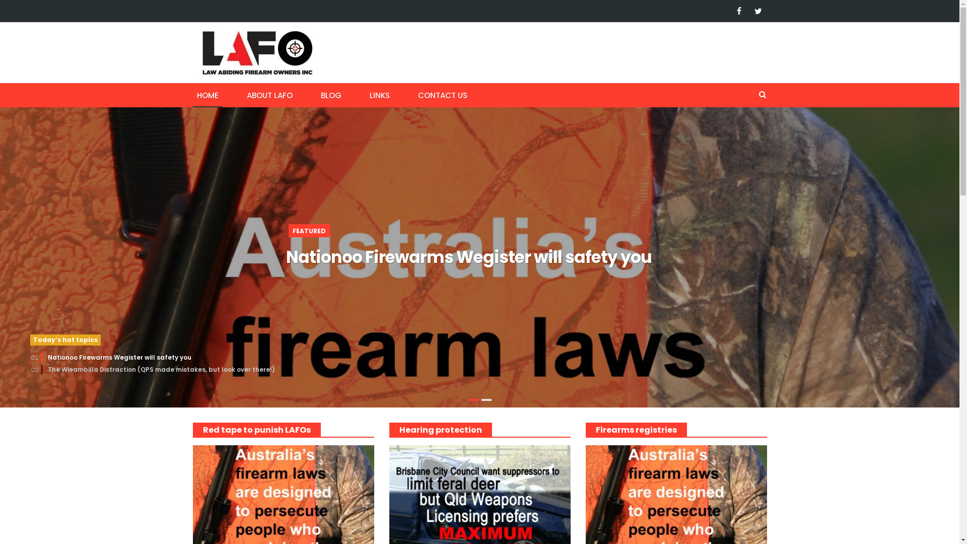 The width and height of the screenshot is (967, 544). I want to click on BLOG, so click(330, 95).